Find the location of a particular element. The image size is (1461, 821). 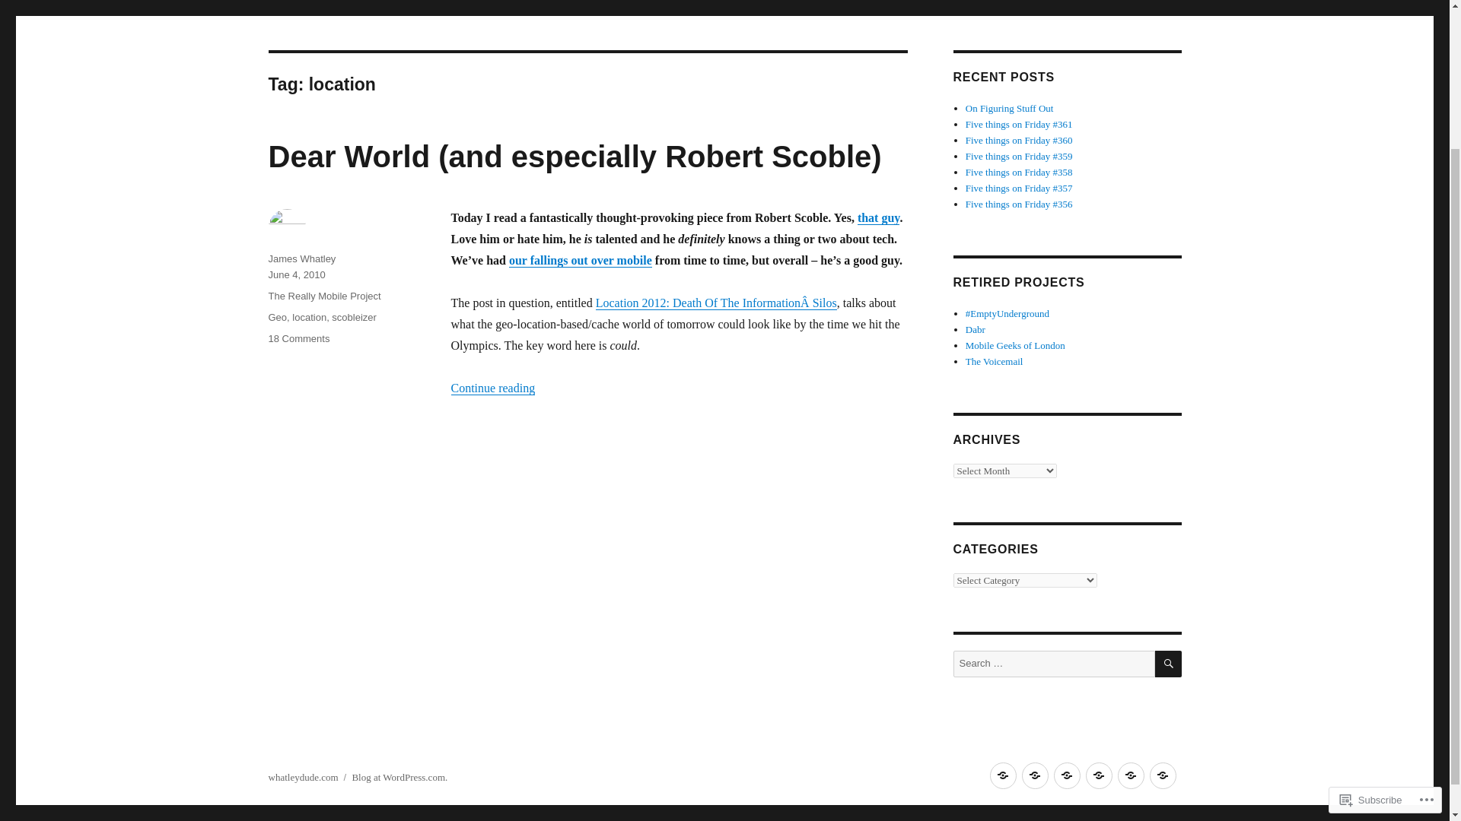

On Figuring Stuff Out is located at coordinates (1009, 108).